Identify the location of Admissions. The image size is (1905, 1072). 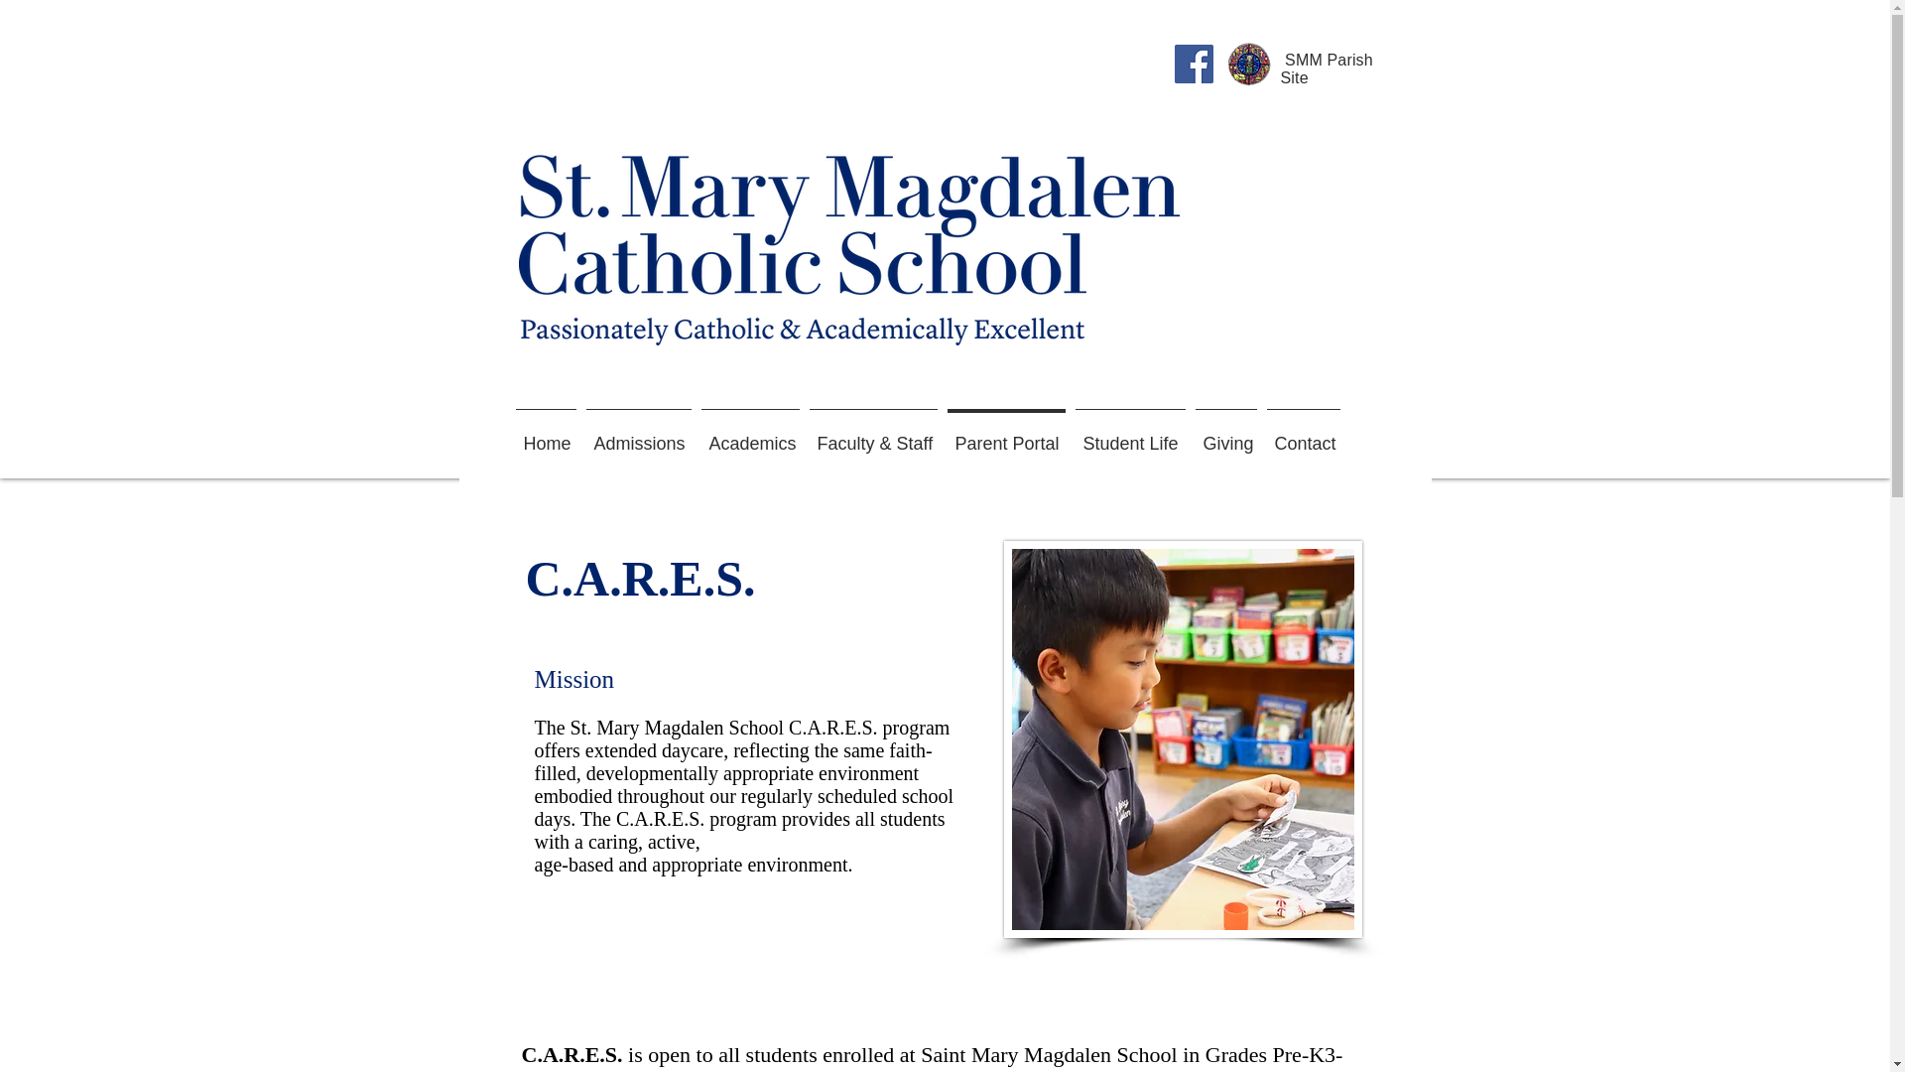
(639, 435).